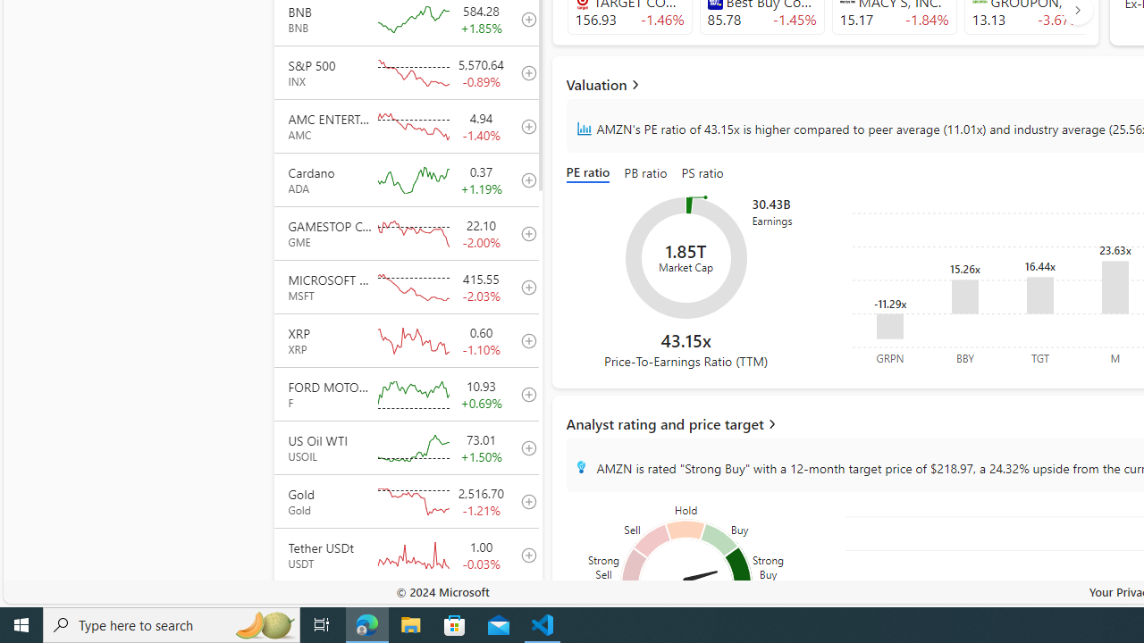 This screenshot has height=643, width=1144. What do you see at coordinates (592, 173) in the screenshot?
I see `PE ratio` at bounding box center [592, 173].